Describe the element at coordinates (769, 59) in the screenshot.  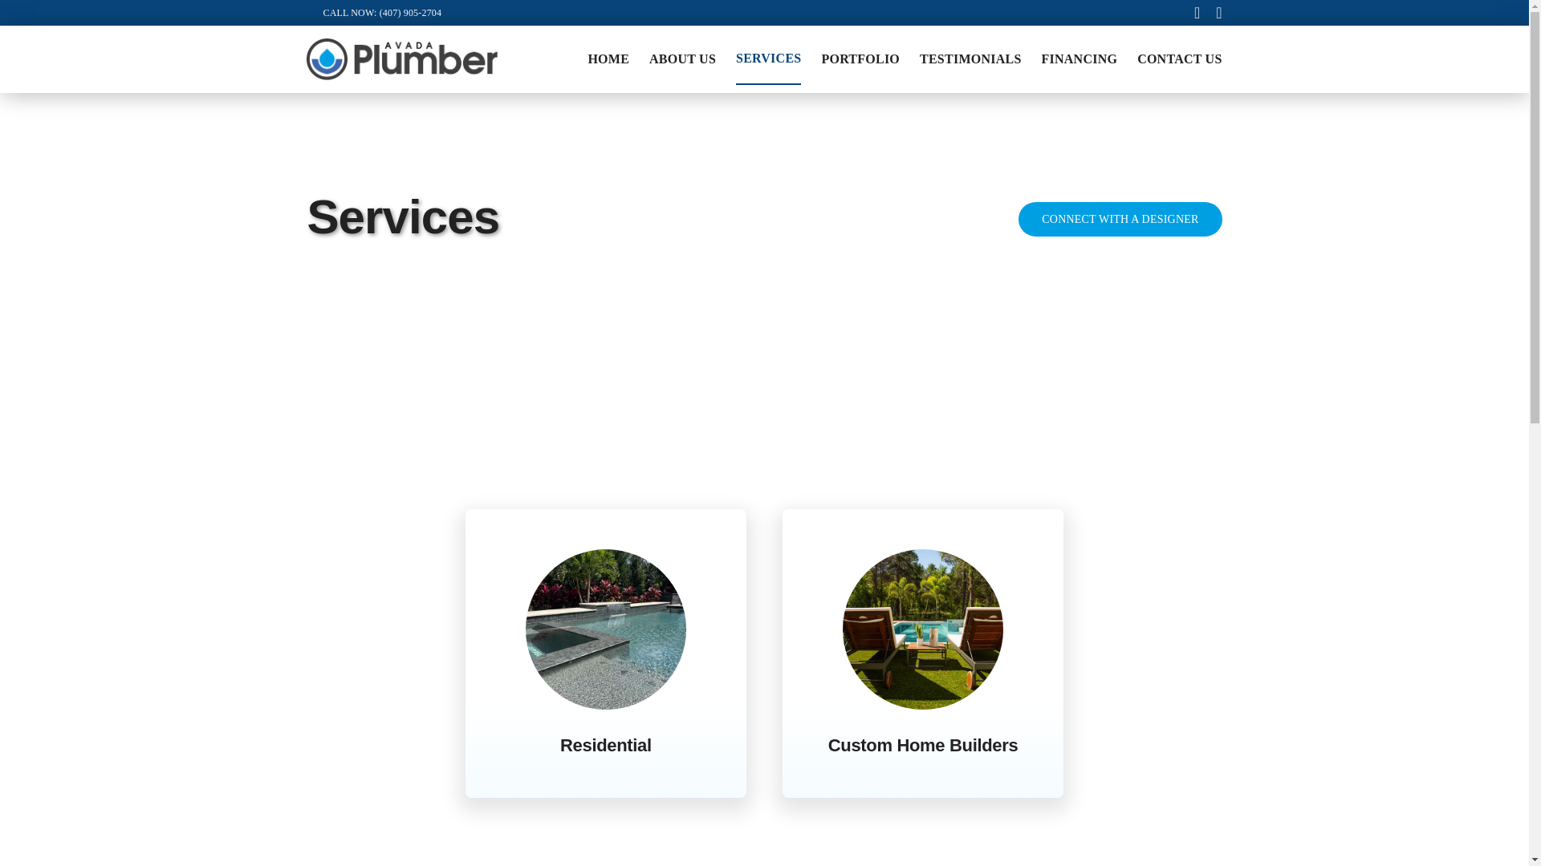
I see `SERVICES` at that location.